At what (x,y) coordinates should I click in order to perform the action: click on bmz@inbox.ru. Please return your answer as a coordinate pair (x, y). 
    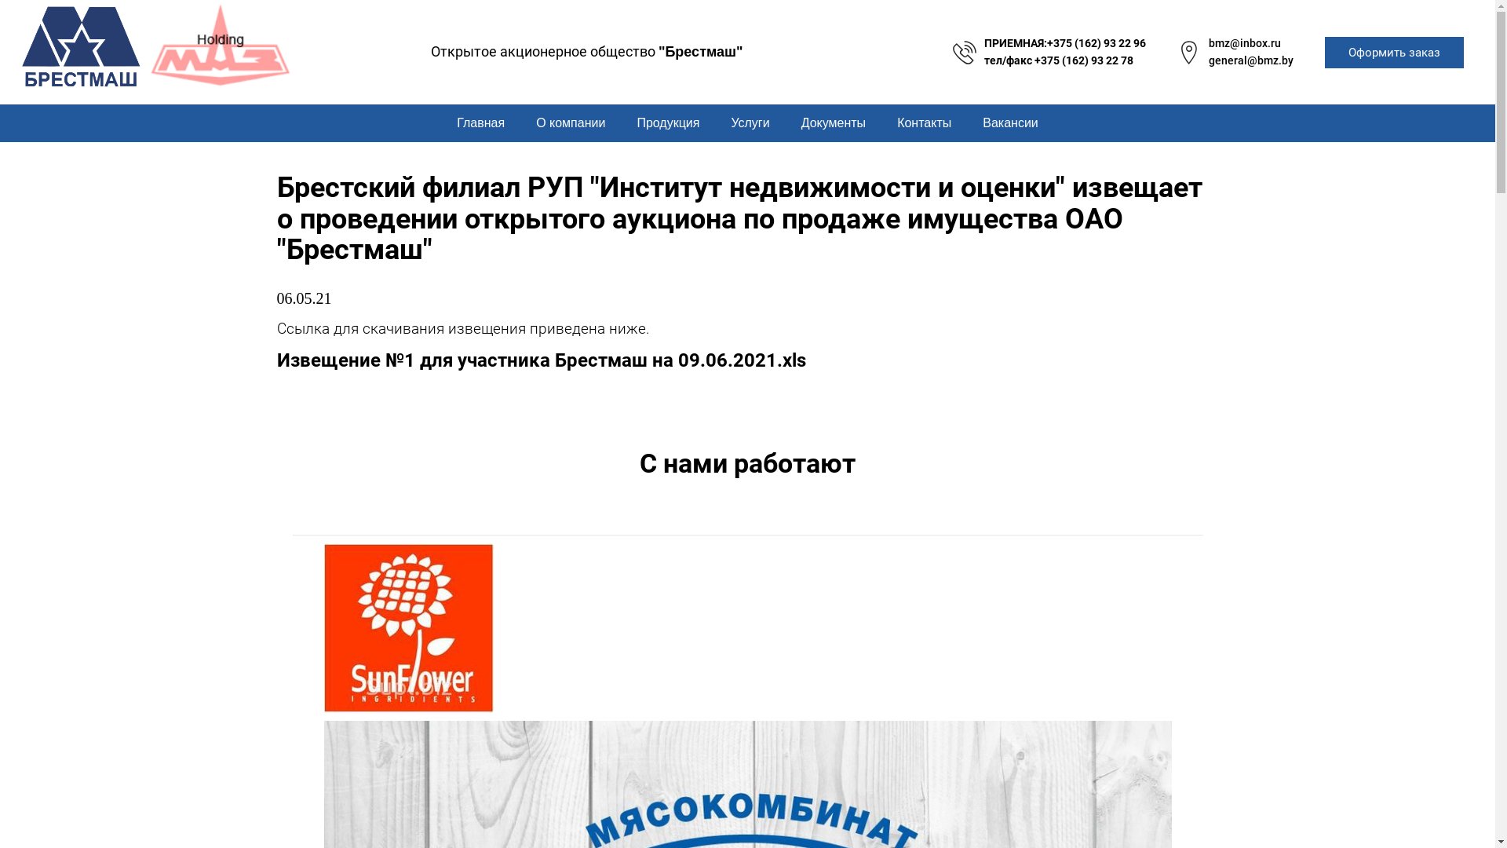
    Looking at the image, I should click on (1245, 43).